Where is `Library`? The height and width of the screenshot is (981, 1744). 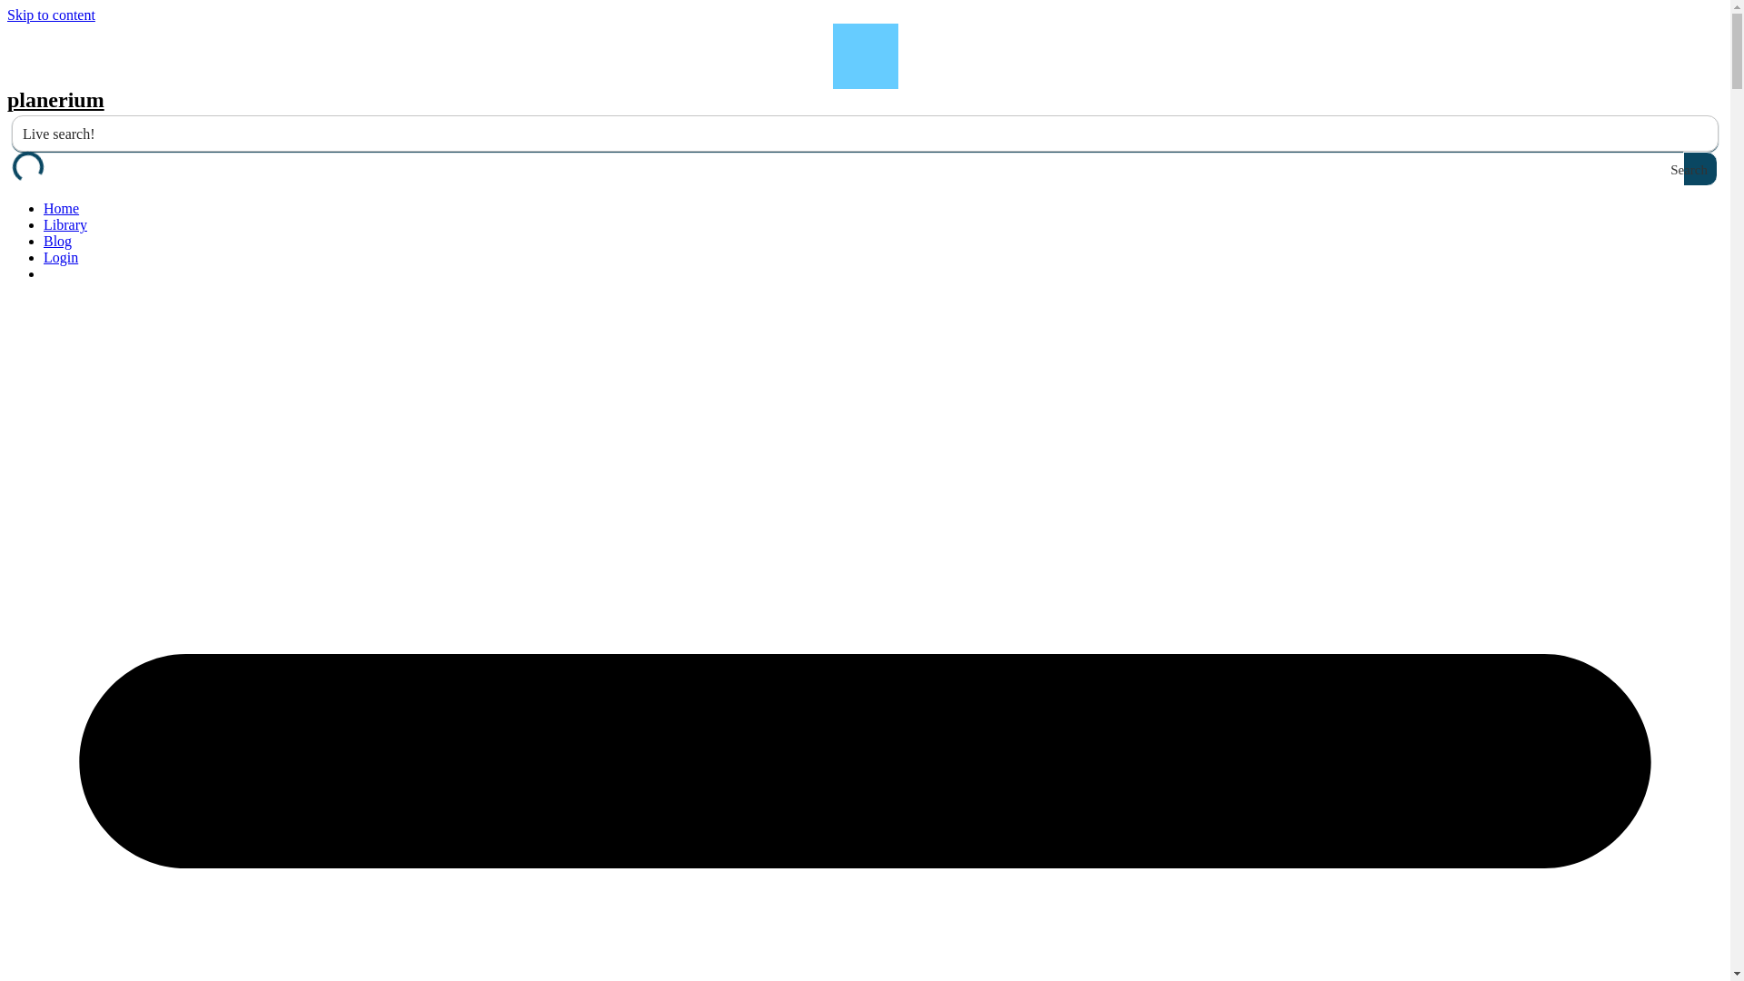 Library is located at coordinates (65, 223).